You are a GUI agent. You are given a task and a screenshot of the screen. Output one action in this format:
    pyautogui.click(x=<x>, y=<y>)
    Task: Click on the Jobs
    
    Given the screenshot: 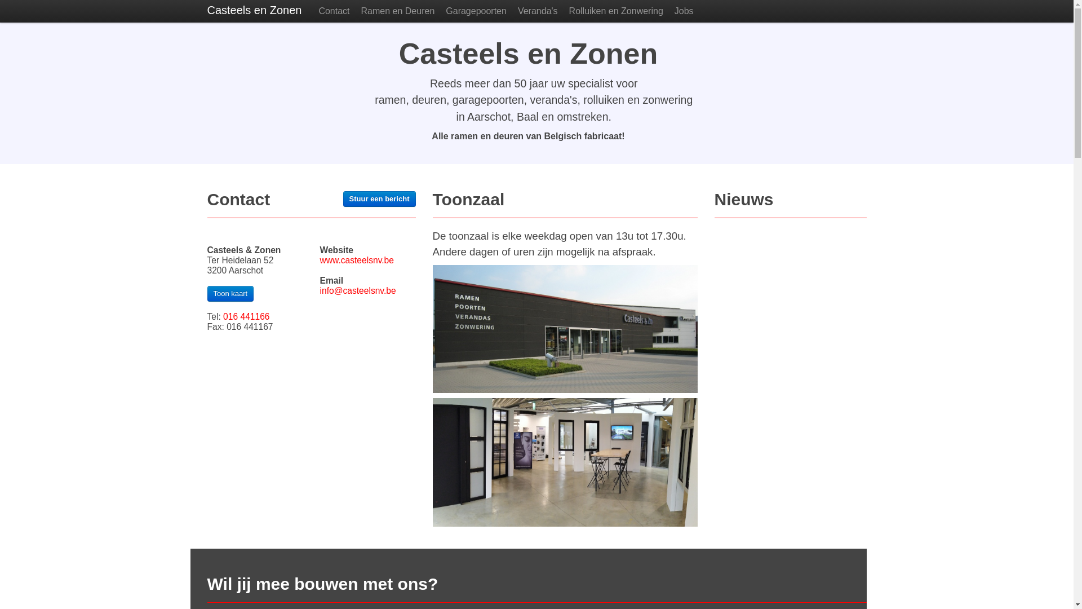 What is the action you would take?
    pyautogui.click(x=684, y=11)
    